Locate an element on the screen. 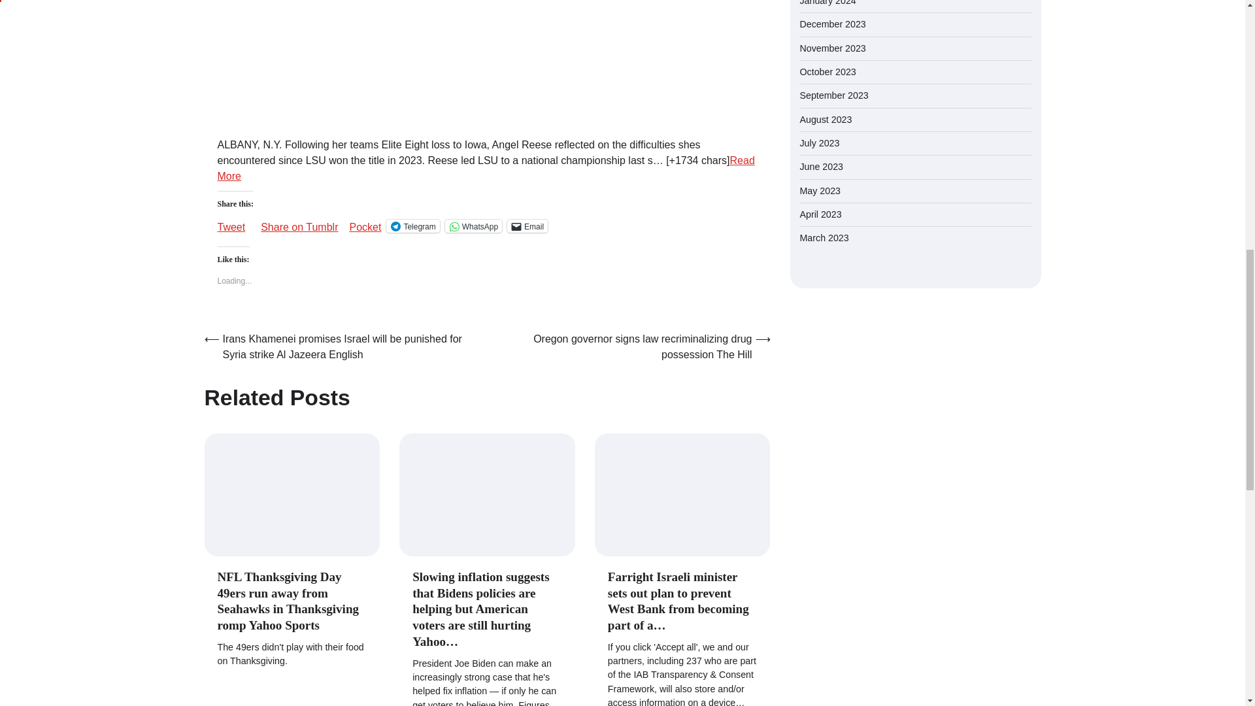 The image size is (1255, 706). WhatsApp is located at coordinates (473, 226).